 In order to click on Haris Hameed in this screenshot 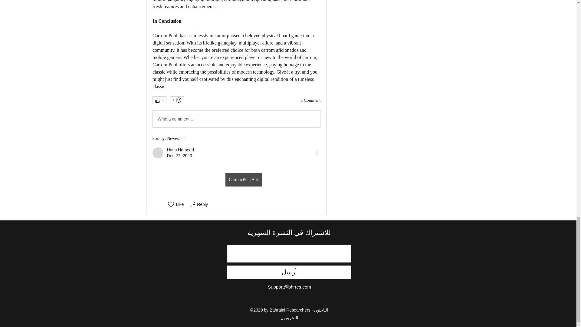, I will do `click(158, 153)`.